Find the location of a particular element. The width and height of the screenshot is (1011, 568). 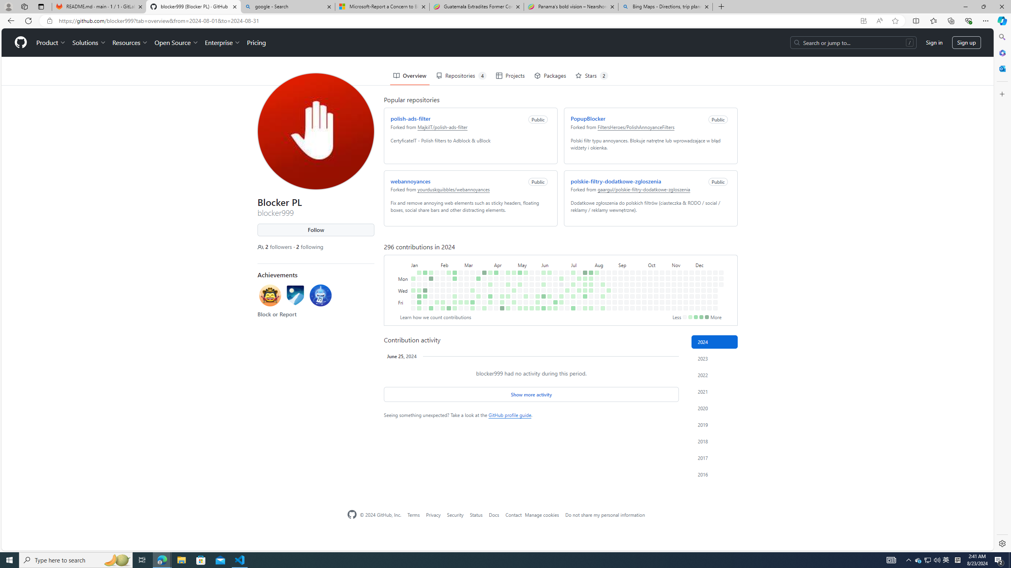

No contributions on August 16th. is located at coordinates (601, 274).